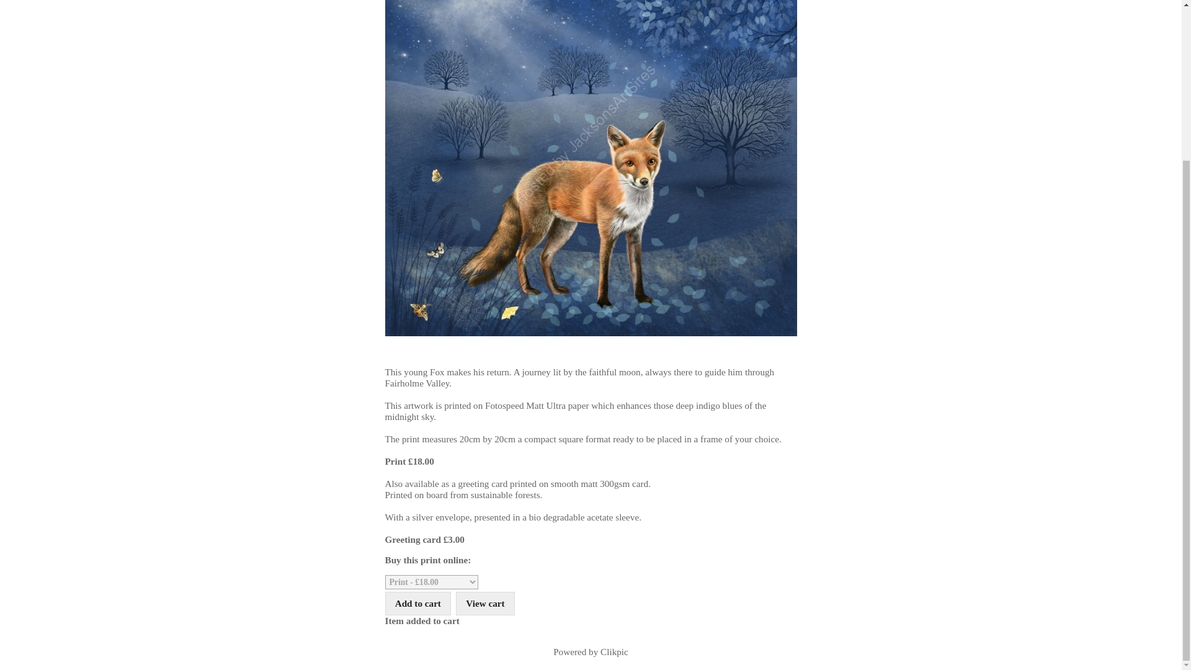  I want to click on Add to cart, so click(418, 603).